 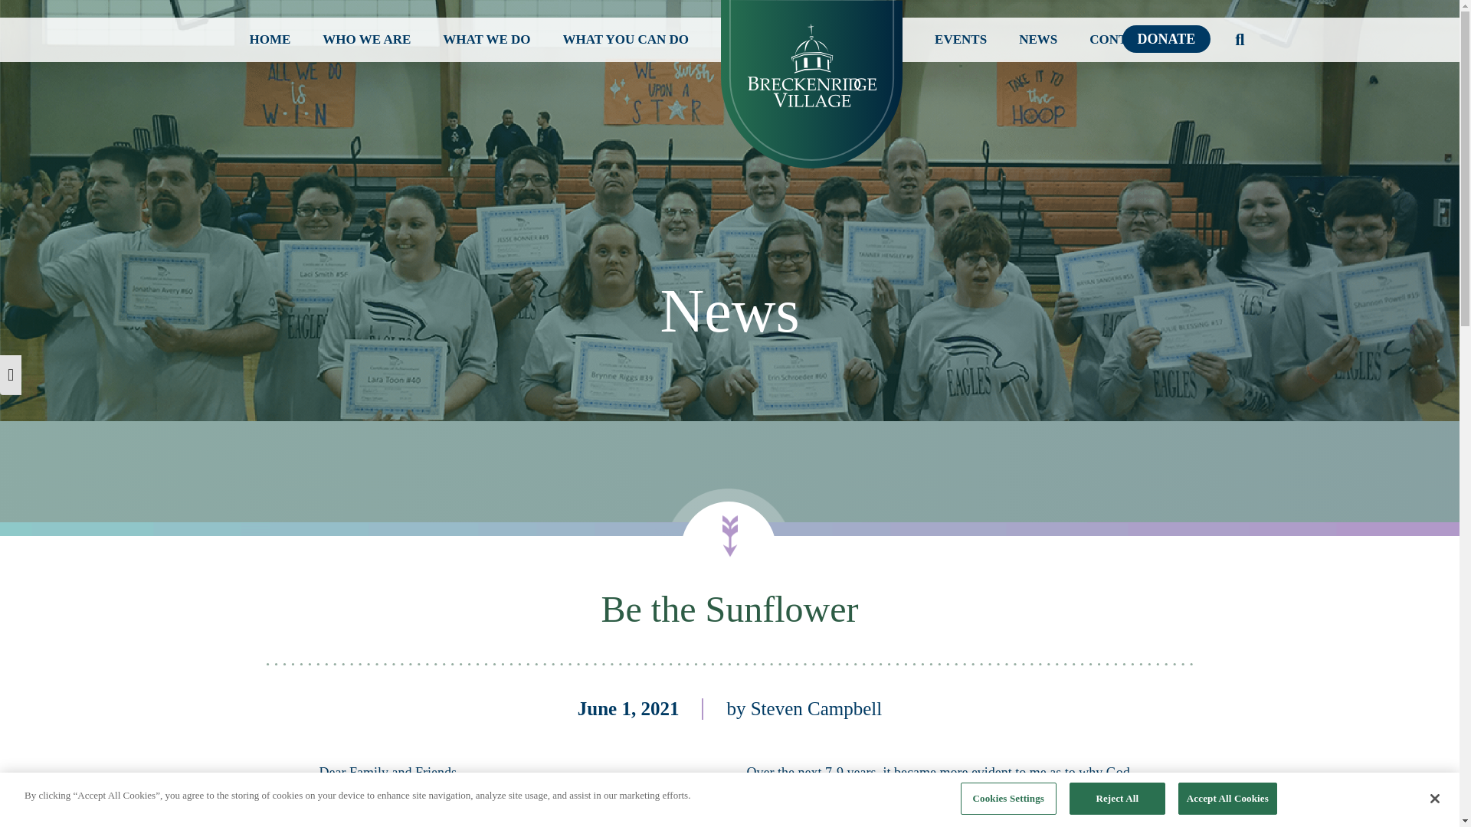 I want to click on June 1, 2021, so click(x=628, y=708).